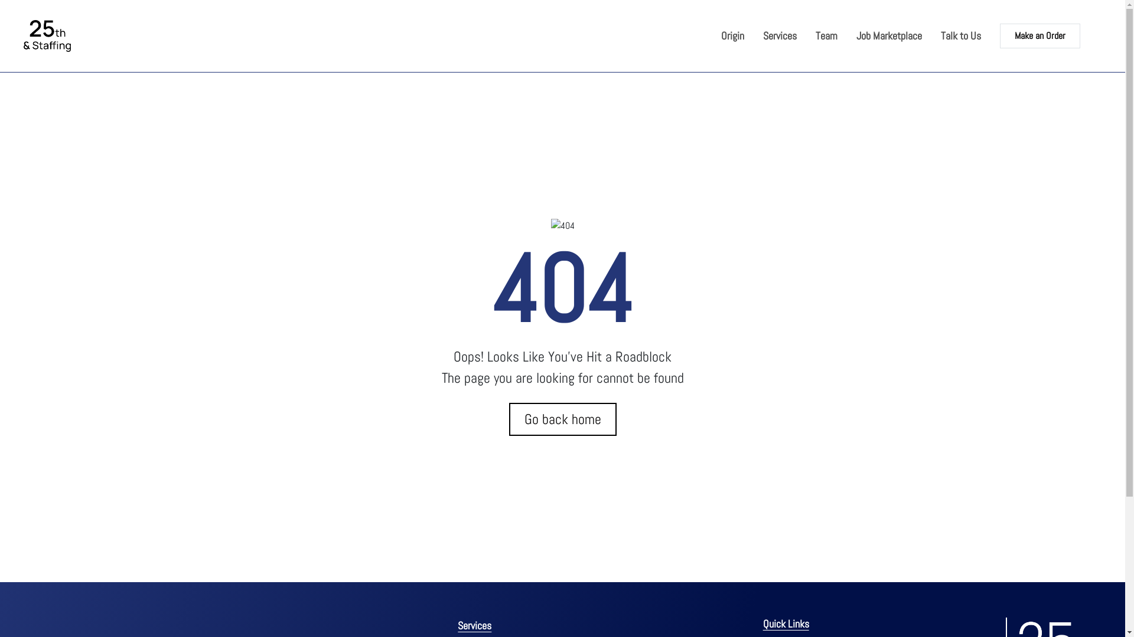 The height and width of the screenshot is (637, 1134). What do you see at coordinates (780, 35) in the screenshot?
I see `Services` at bounding box center [780, 35].